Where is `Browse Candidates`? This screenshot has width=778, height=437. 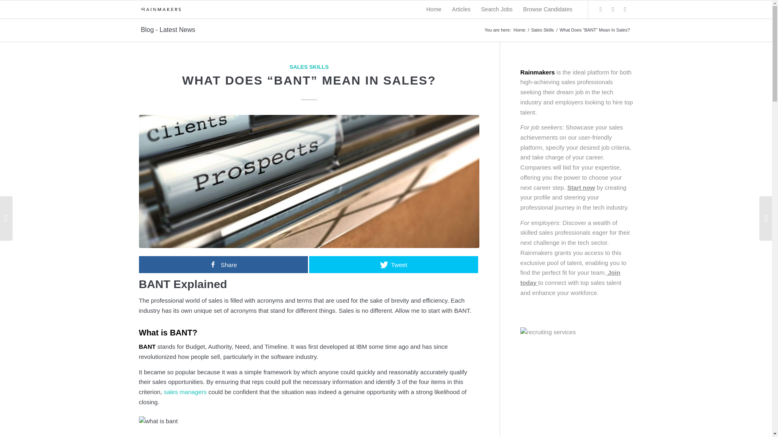 Browse Candidates is located at coordinates (547, 10).